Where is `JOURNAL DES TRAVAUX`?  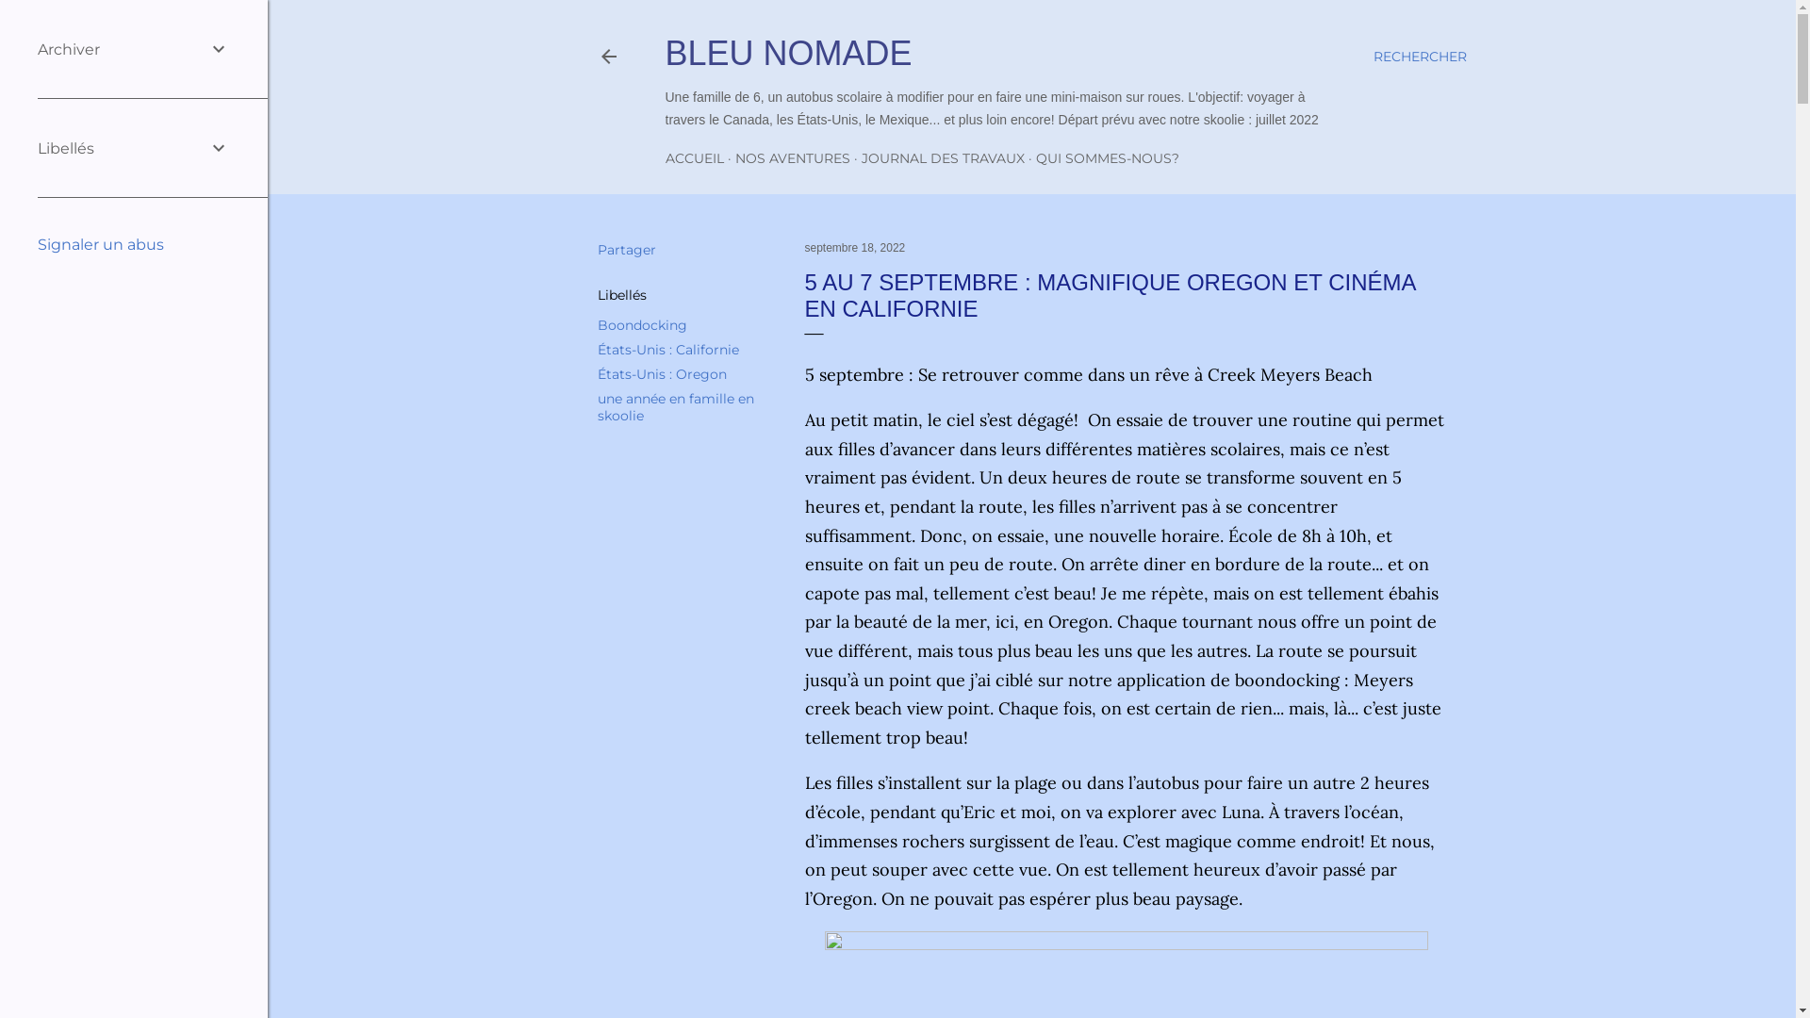
JOURNAL DES TRAVAUX is located at coordinates (943, 158).